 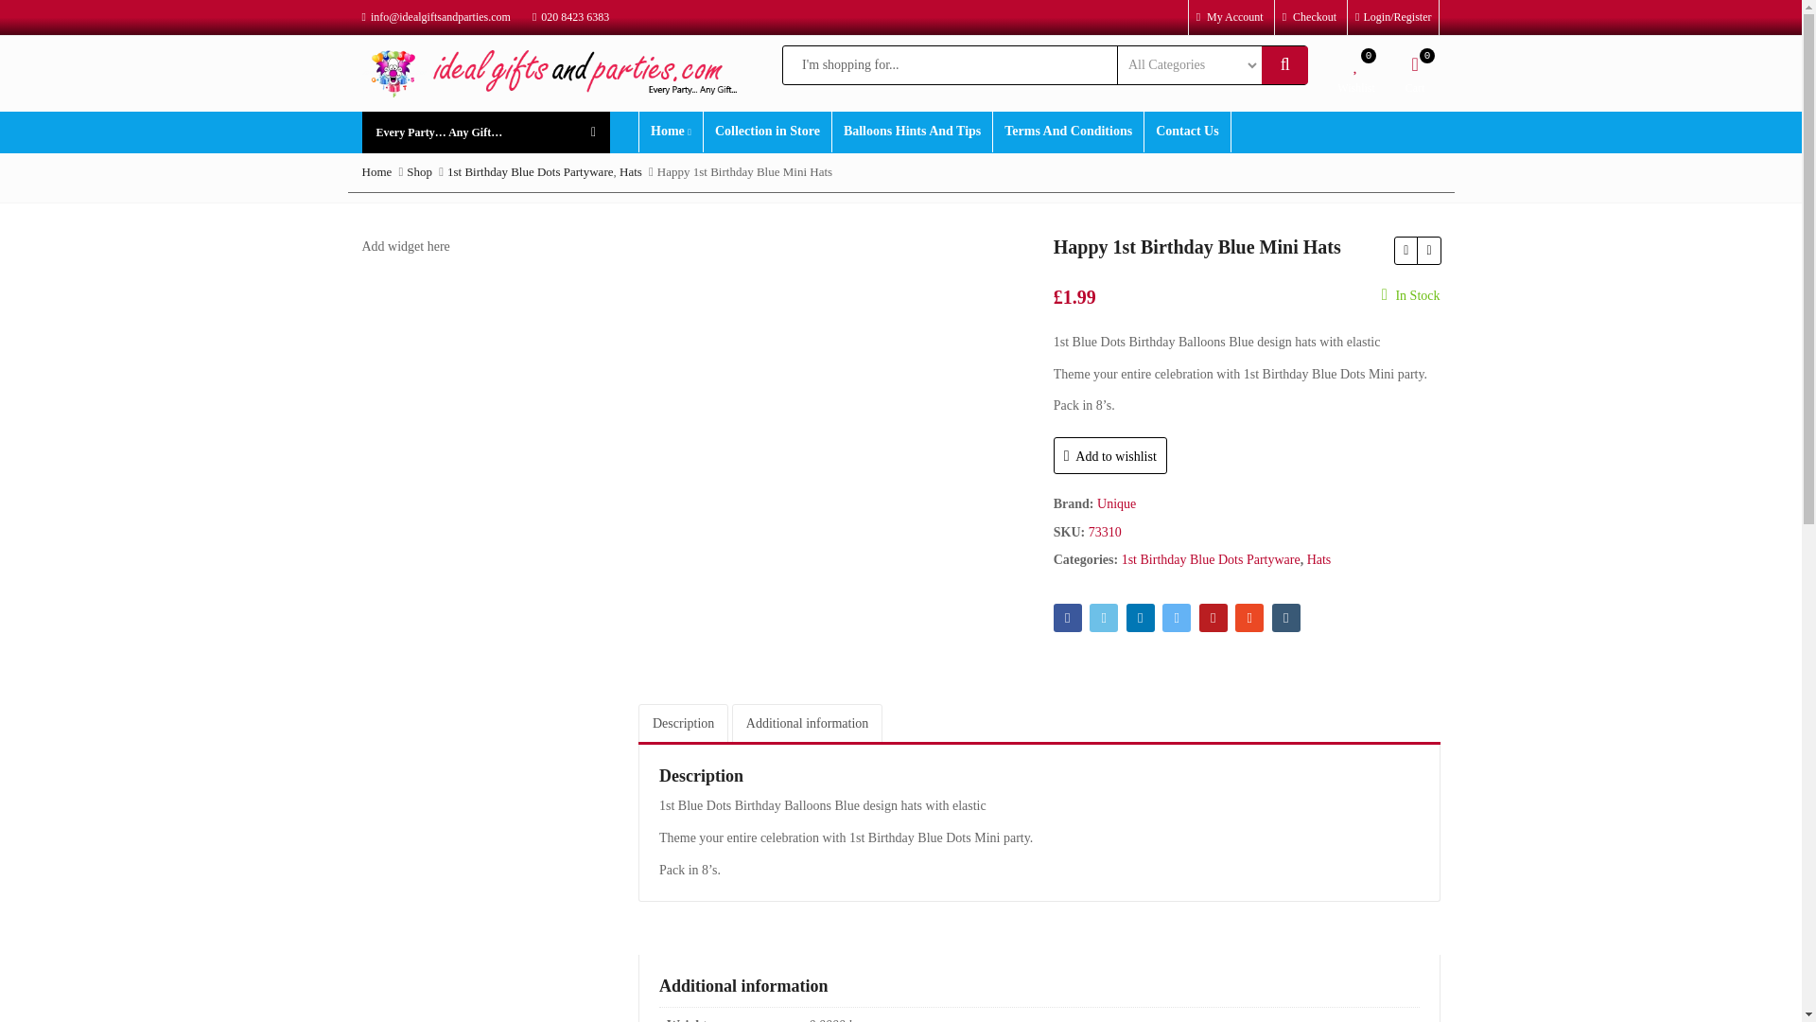 I want to click on Share on Stumbleupon, so click(x=1248, y=618).